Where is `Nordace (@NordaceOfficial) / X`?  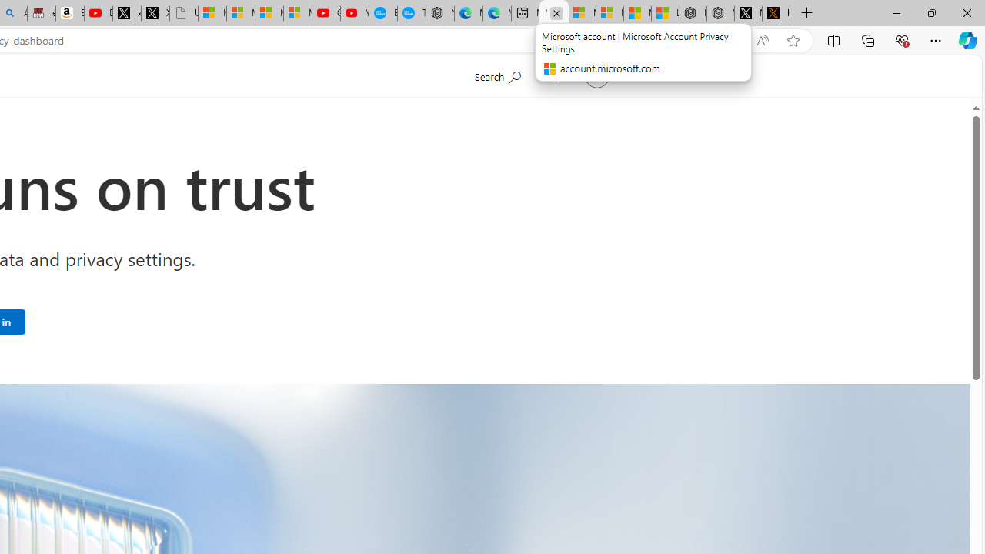 Nordace (@NordaceOfficial) / X is located at coordinates (748, 14).